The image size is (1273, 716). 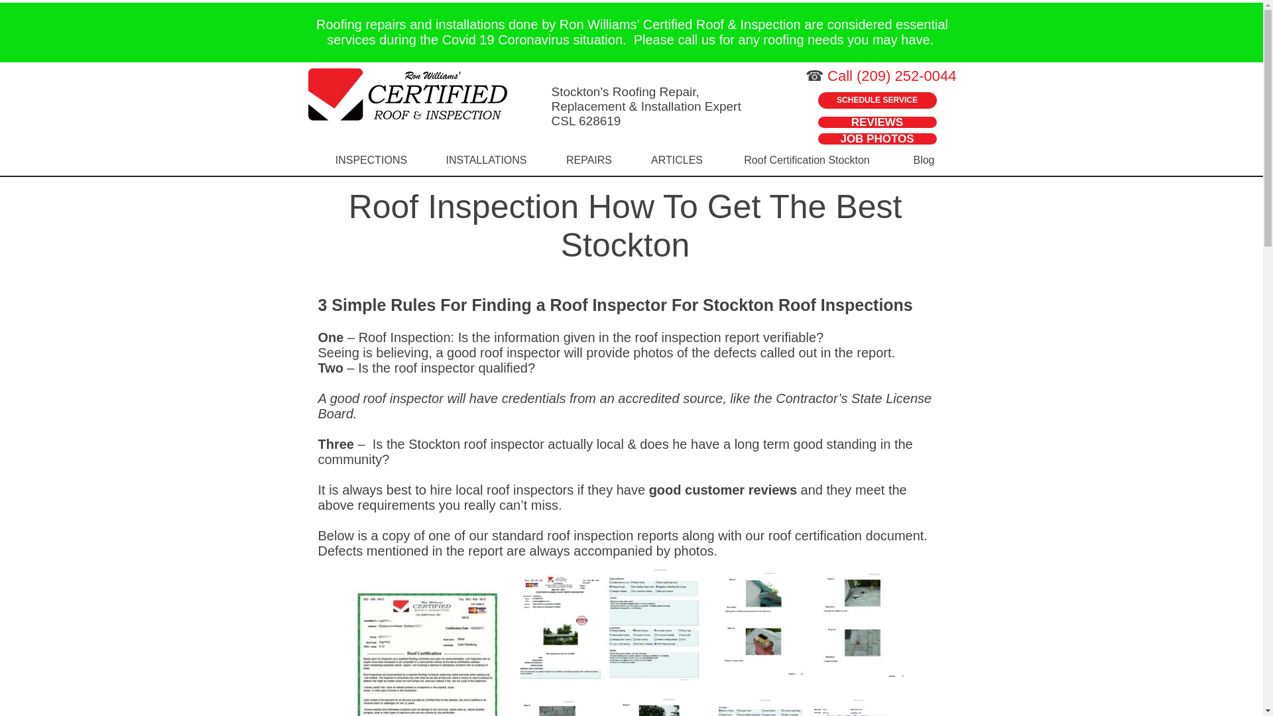 What do you see at coordinates (923, 160) in the screenshot?
I see `Blog` at bounding box center [923, 160].